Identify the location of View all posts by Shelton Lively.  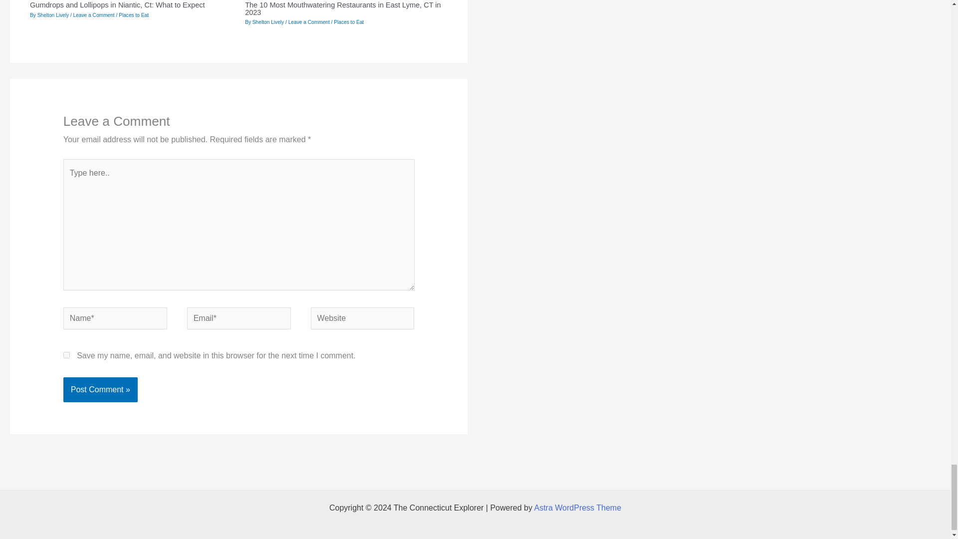
(269, 22).